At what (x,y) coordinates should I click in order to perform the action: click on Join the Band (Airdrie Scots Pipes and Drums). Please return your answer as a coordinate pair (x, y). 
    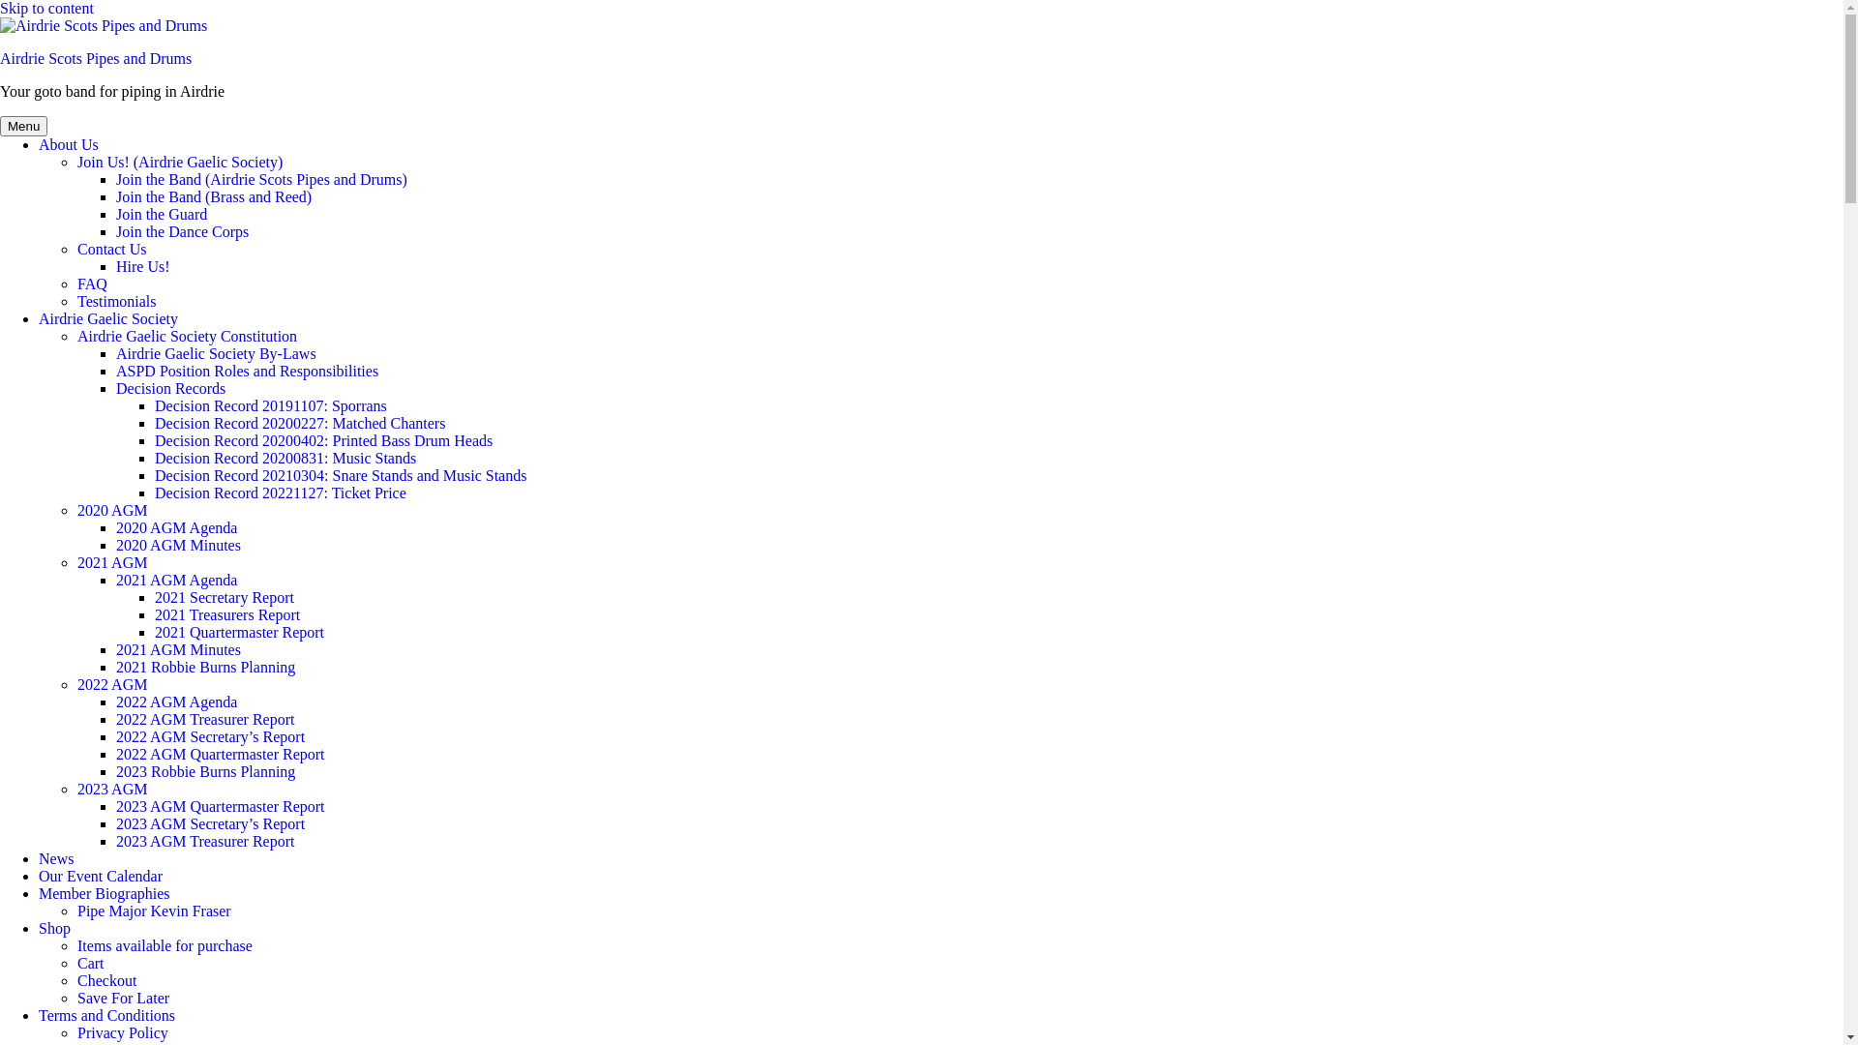
    Looking at the image, I should click on (261, 180).